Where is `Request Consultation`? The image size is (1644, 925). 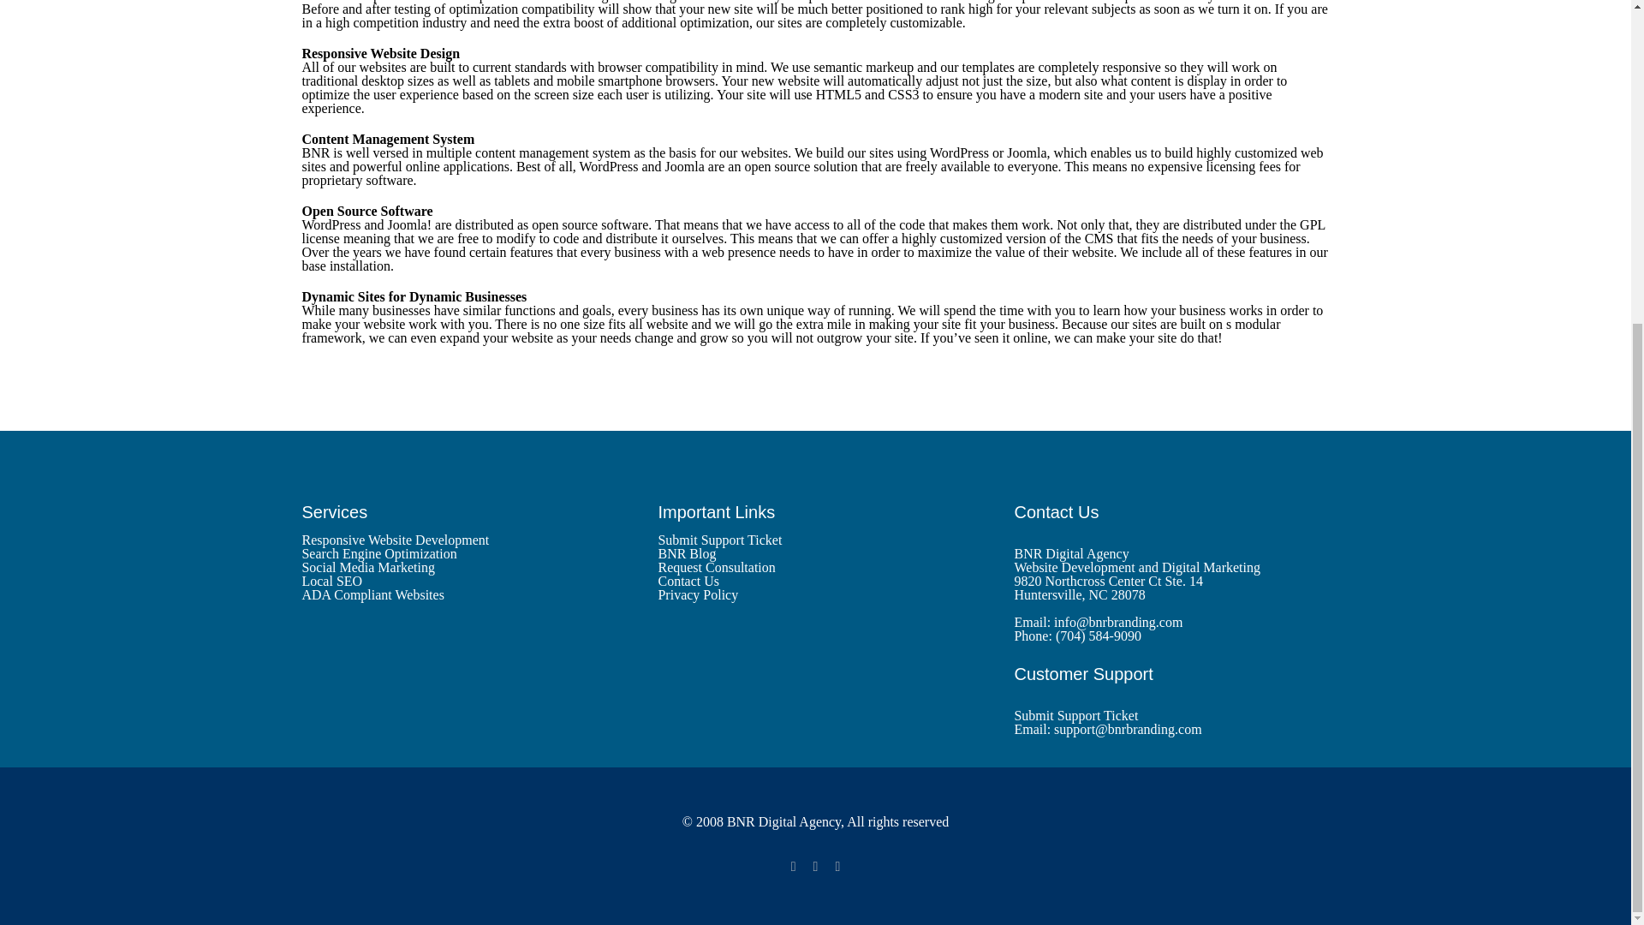 Request Consultation is located at coordinates (815, 567).